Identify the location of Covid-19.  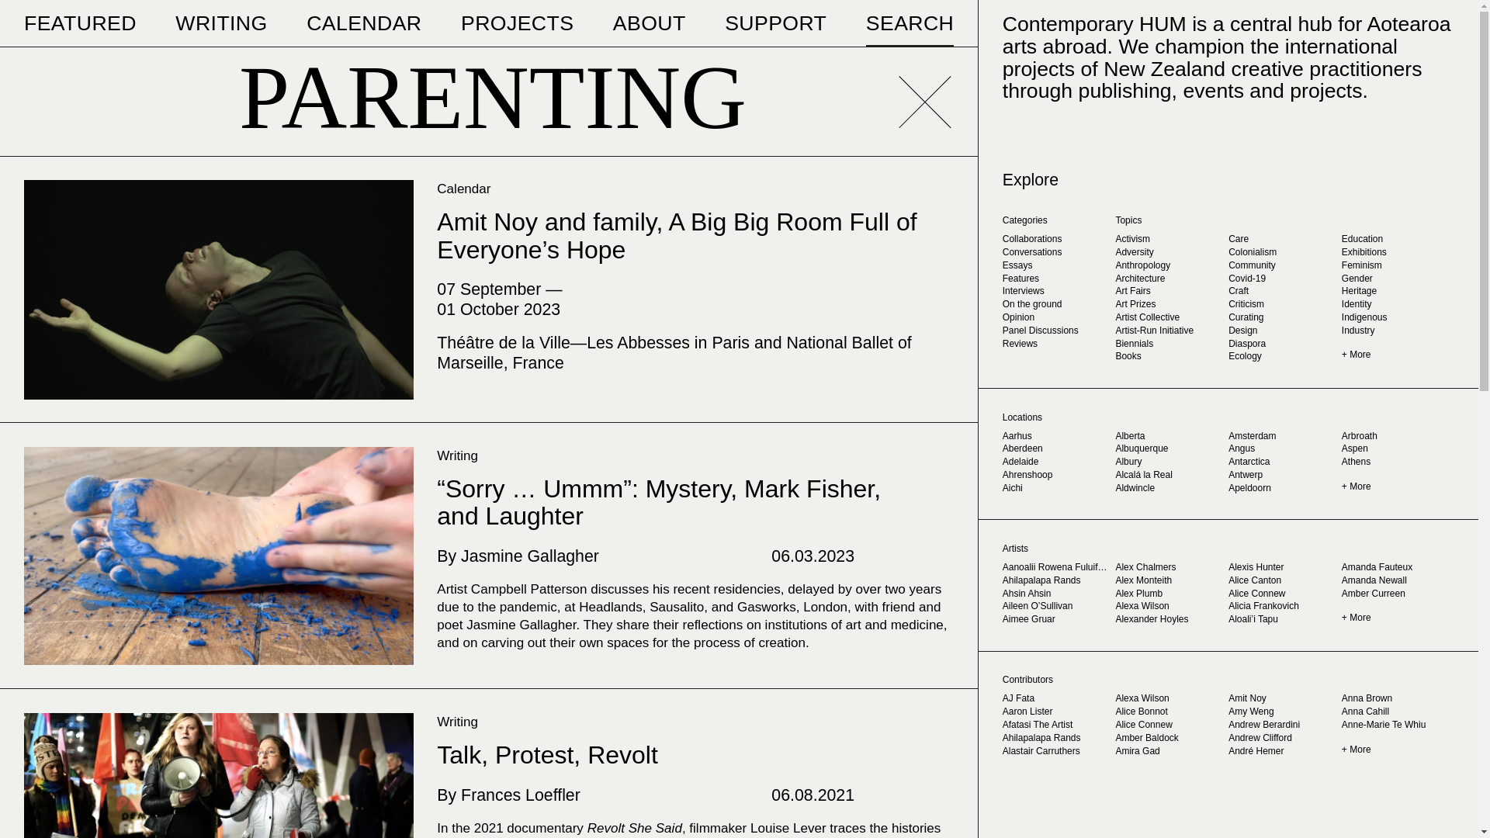
(1283, 281).